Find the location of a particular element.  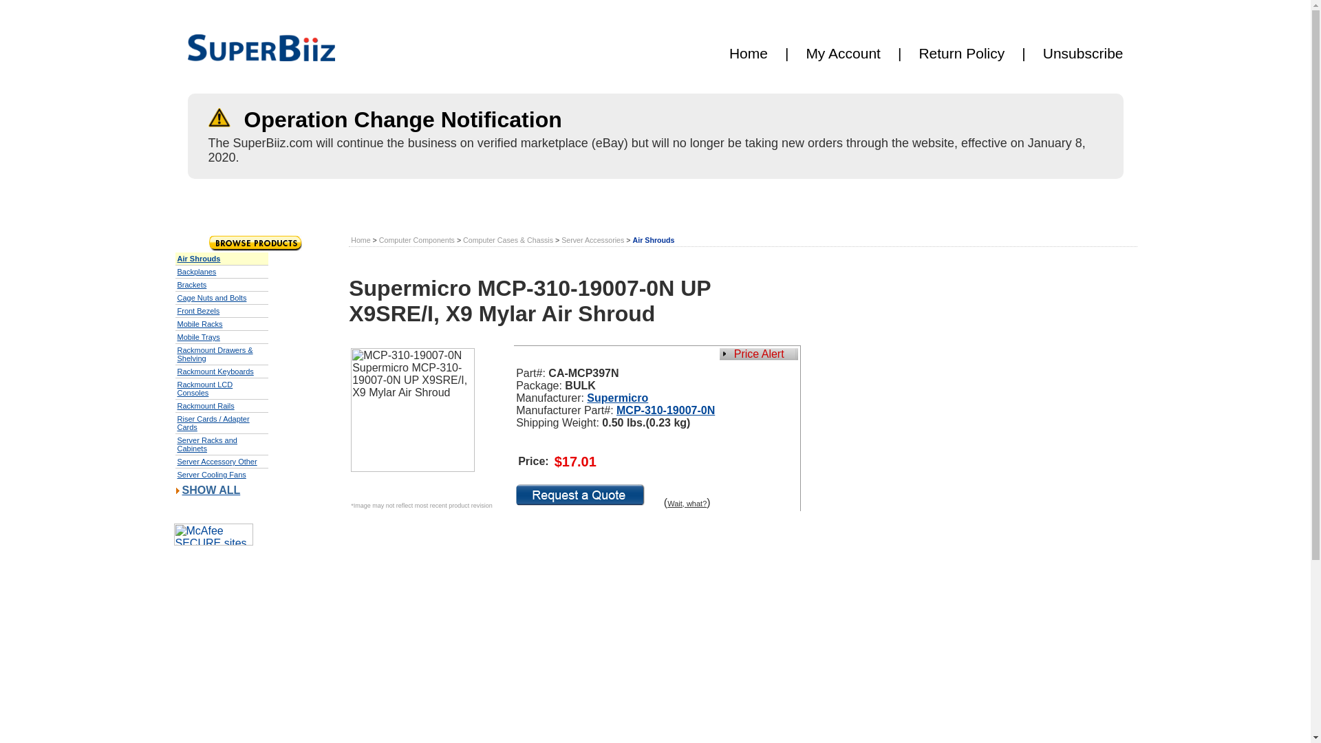

Backplanes is located at coordinates (197, 271).